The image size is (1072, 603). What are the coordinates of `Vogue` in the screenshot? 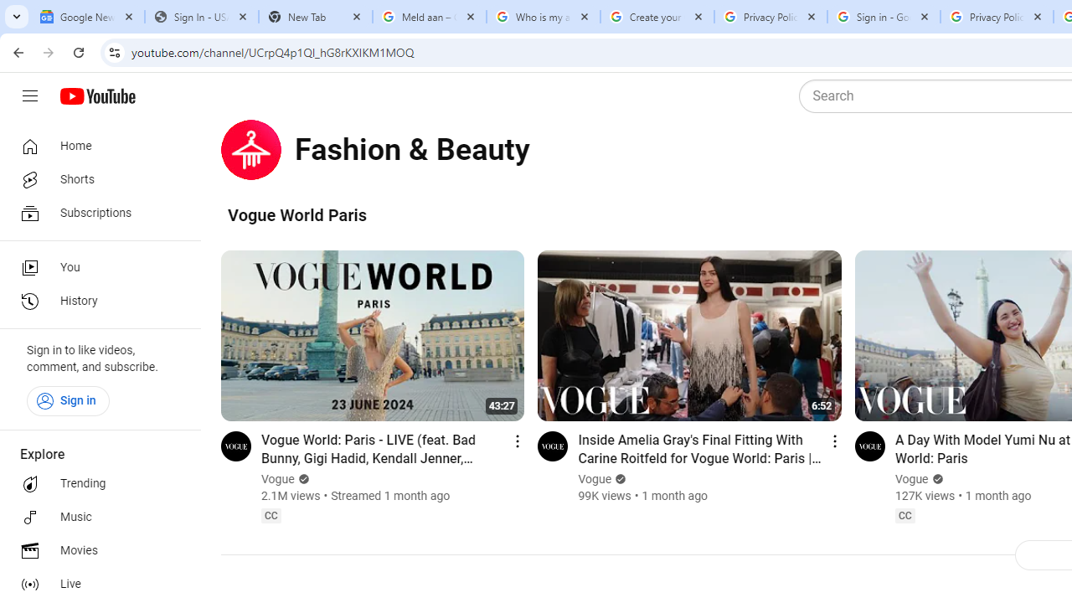 It's located at (911, 479).